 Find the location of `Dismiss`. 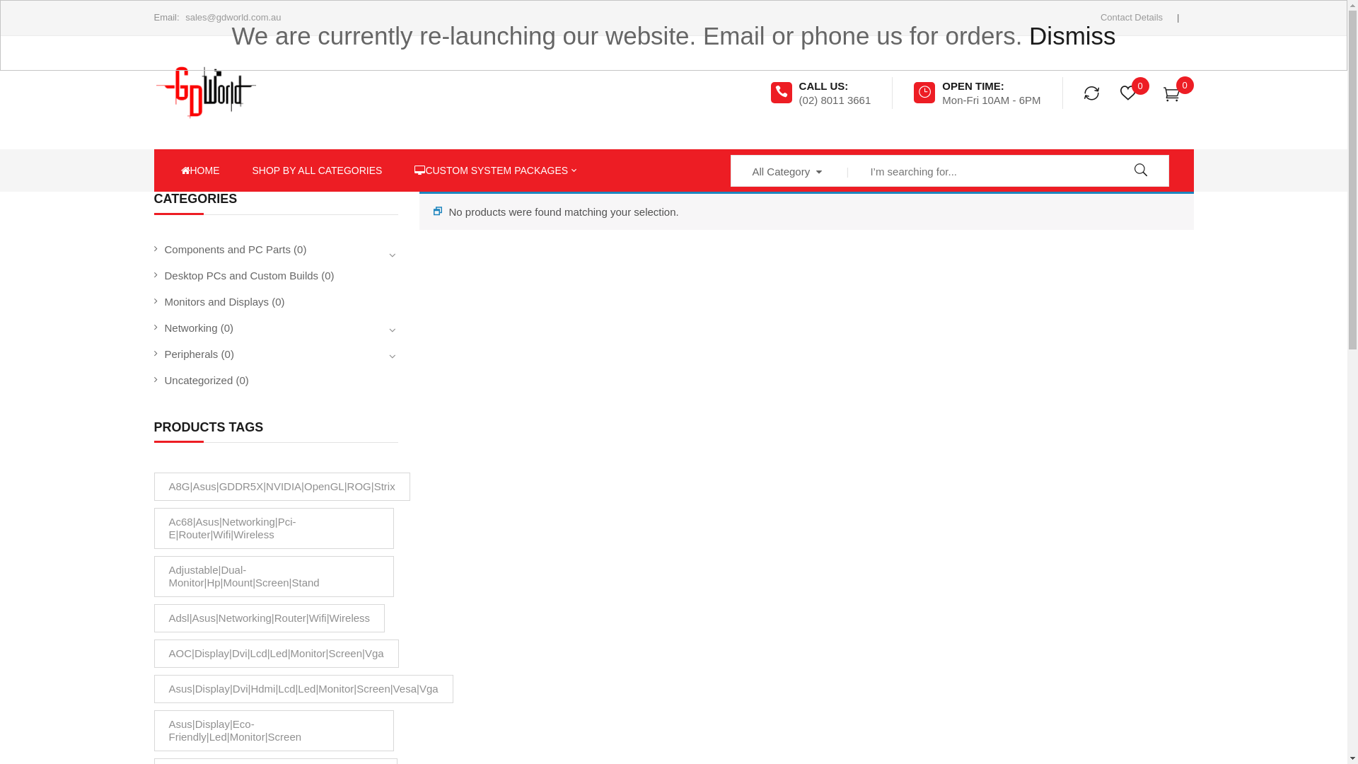

Dismiss is located at coordinates (1072, 35).